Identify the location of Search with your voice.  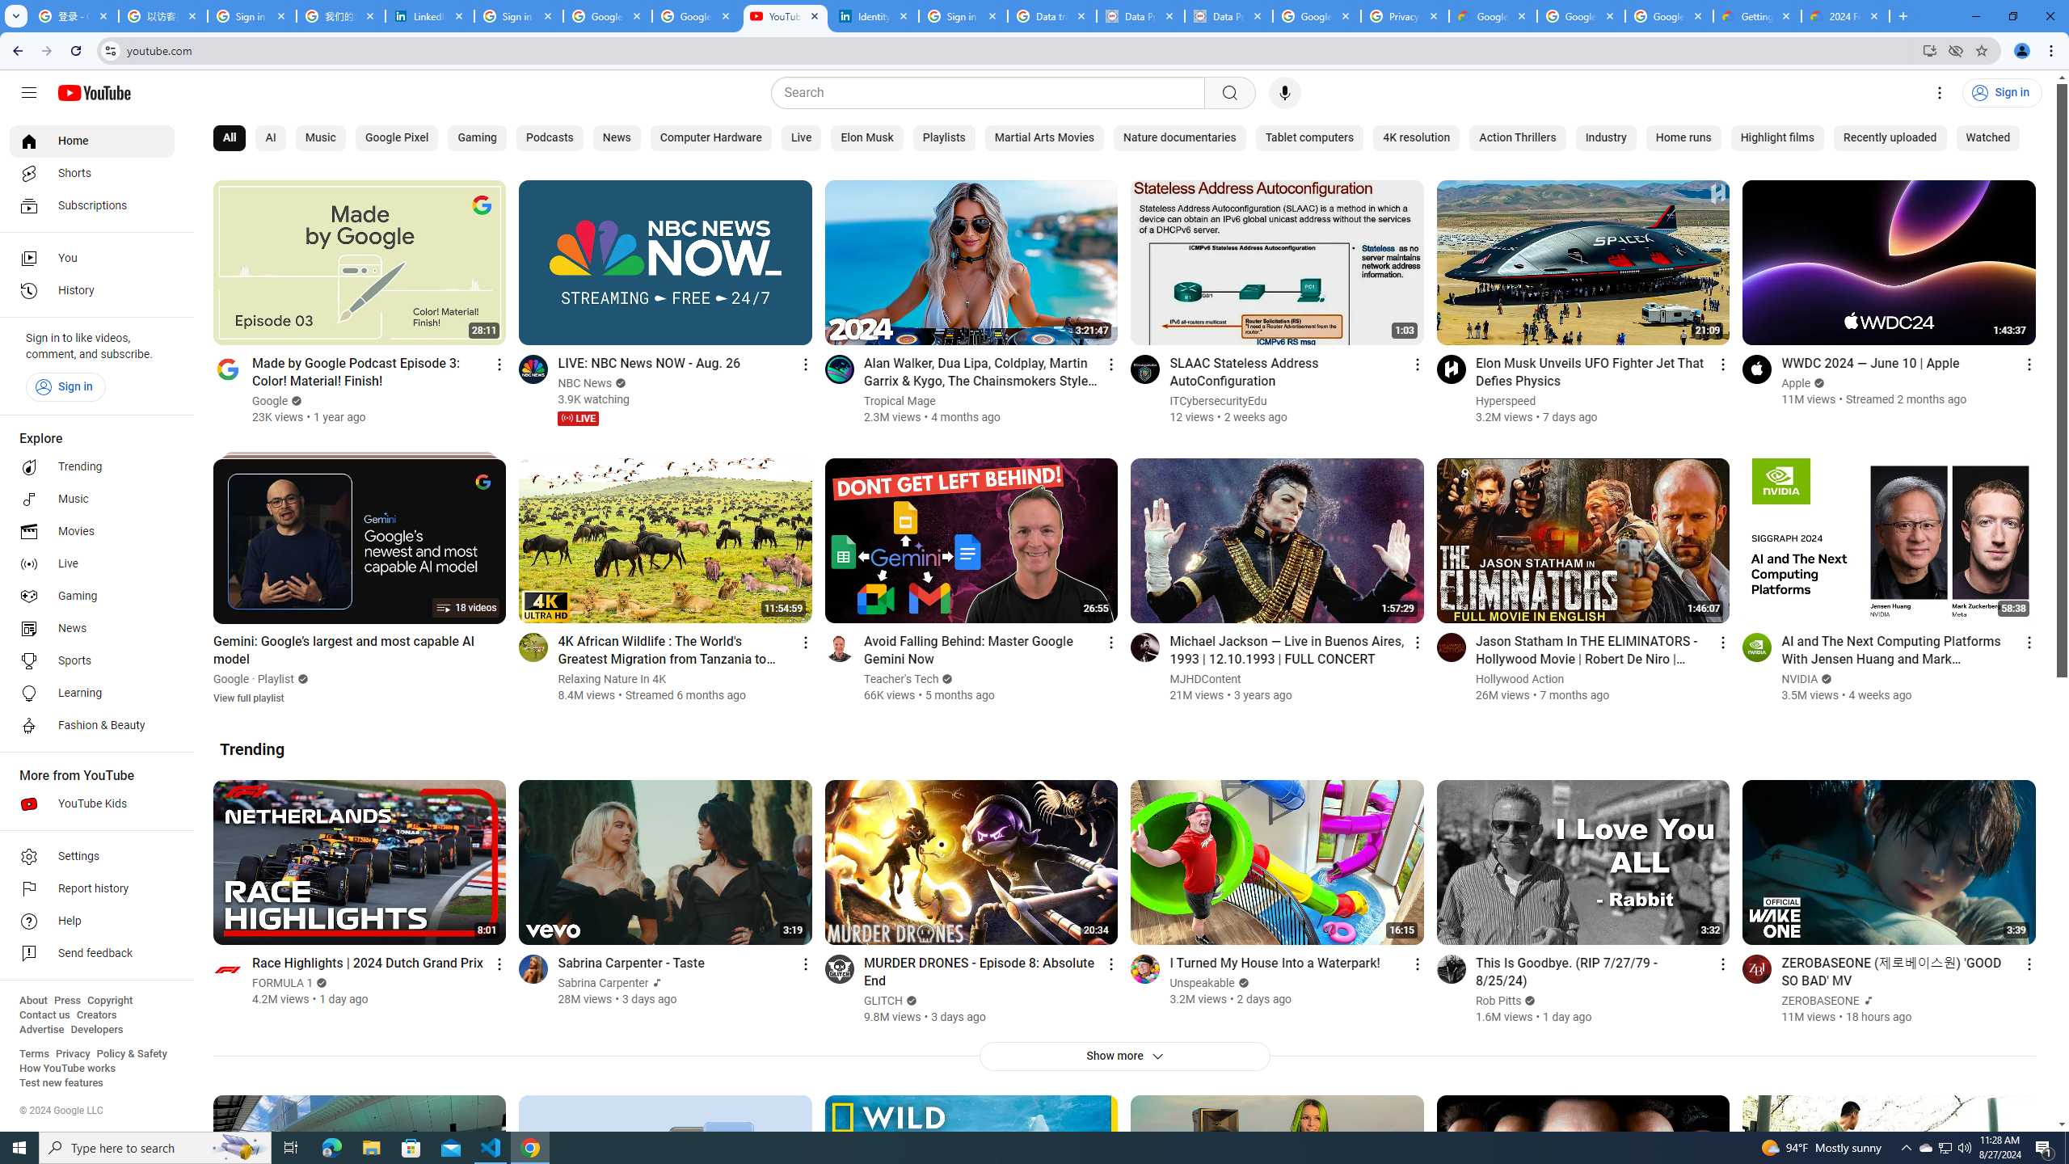
(1285, 93).